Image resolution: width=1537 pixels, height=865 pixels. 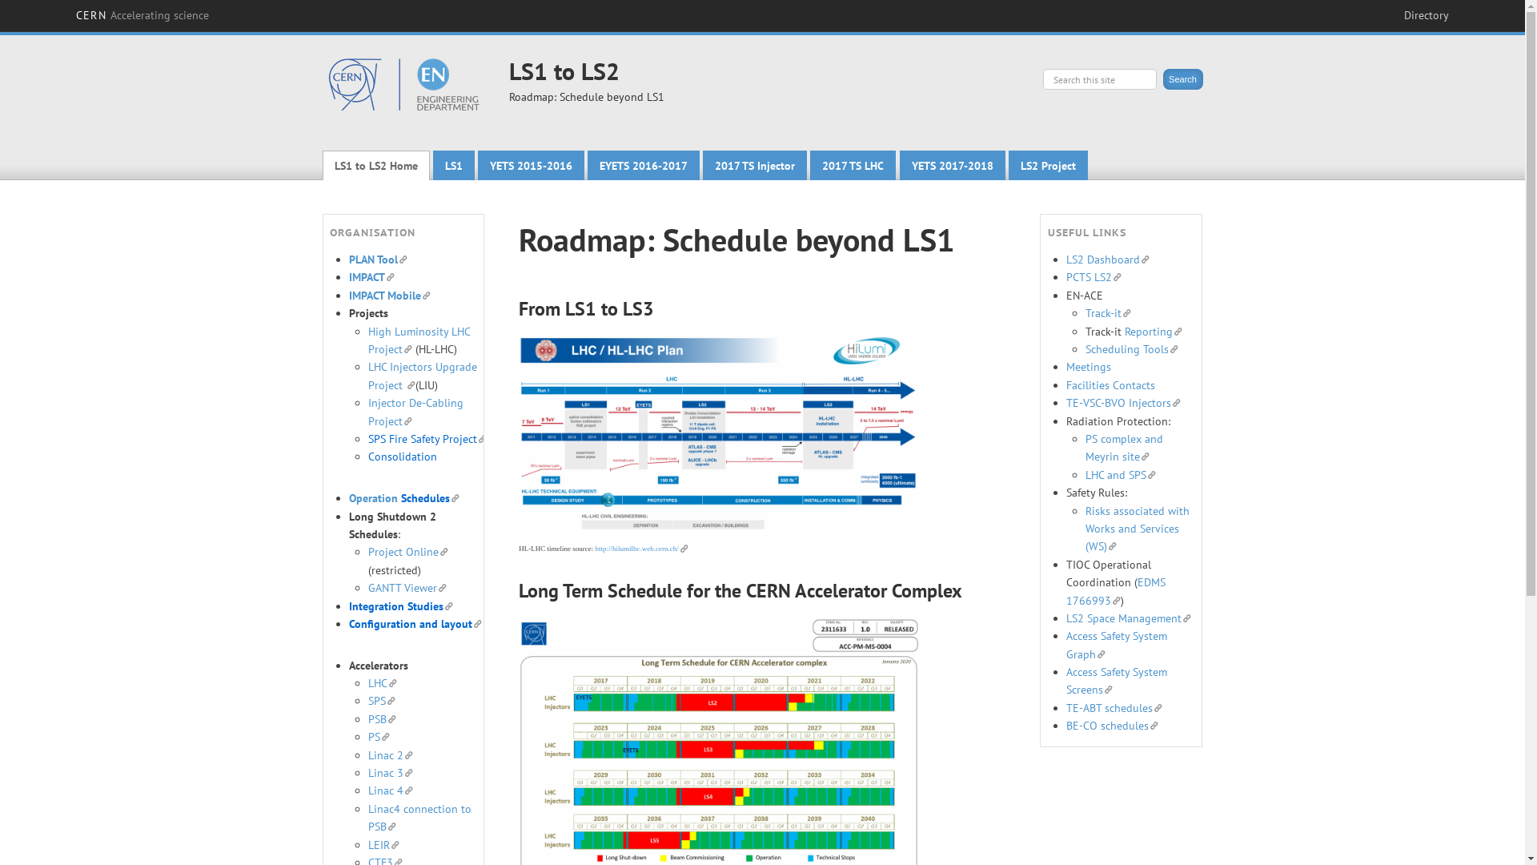 I want to click on BE-CO schedules, so click(x=1113, y=726).